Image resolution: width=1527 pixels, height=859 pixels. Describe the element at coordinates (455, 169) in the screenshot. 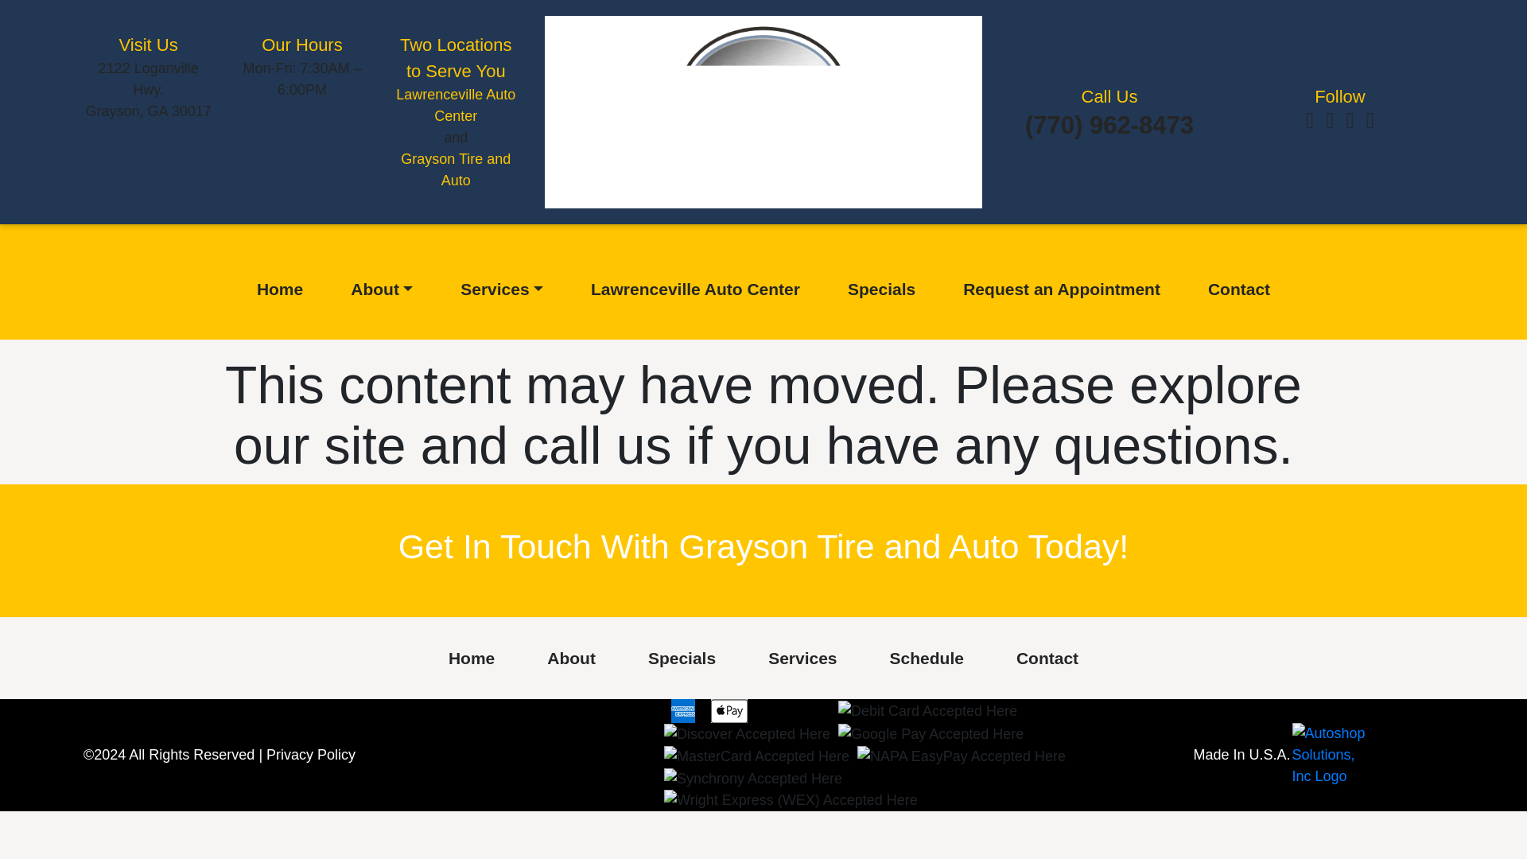

I see `Contact` at that location.